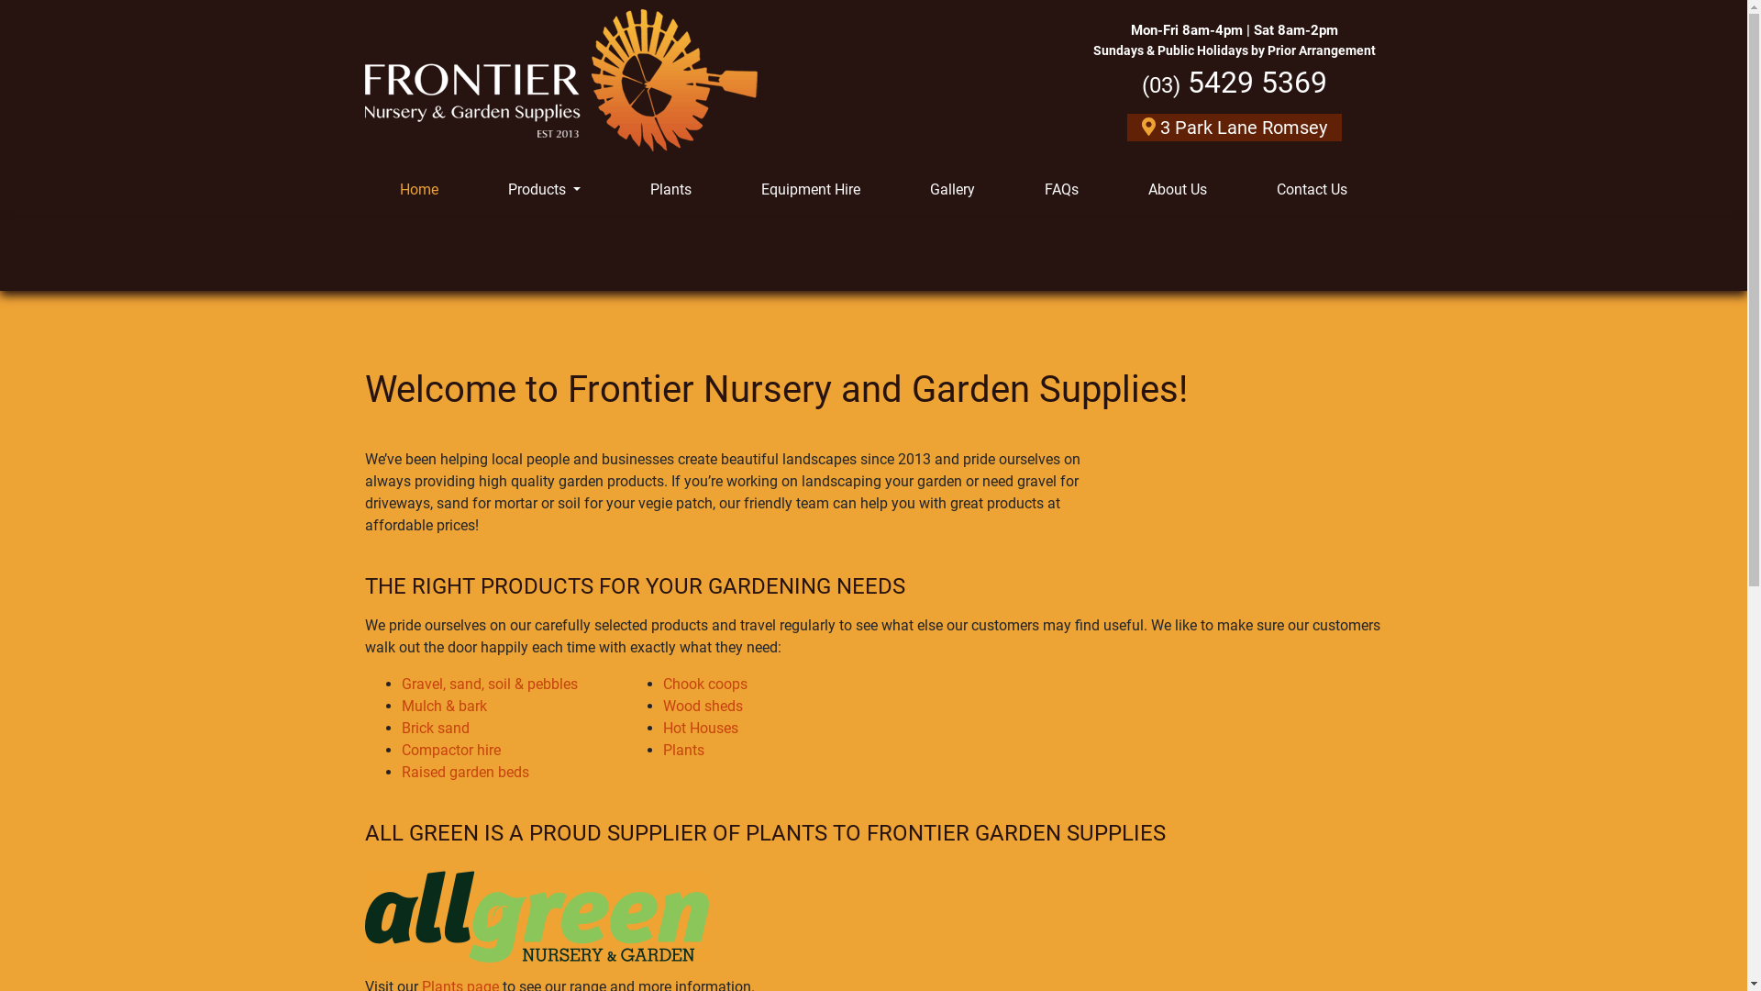  I want to click on Gallery, so click(952, 190).